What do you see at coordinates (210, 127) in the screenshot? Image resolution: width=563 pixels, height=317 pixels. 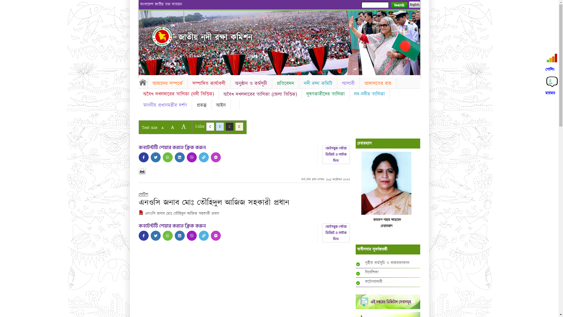 I see `C` at bounding box center [210, 127].